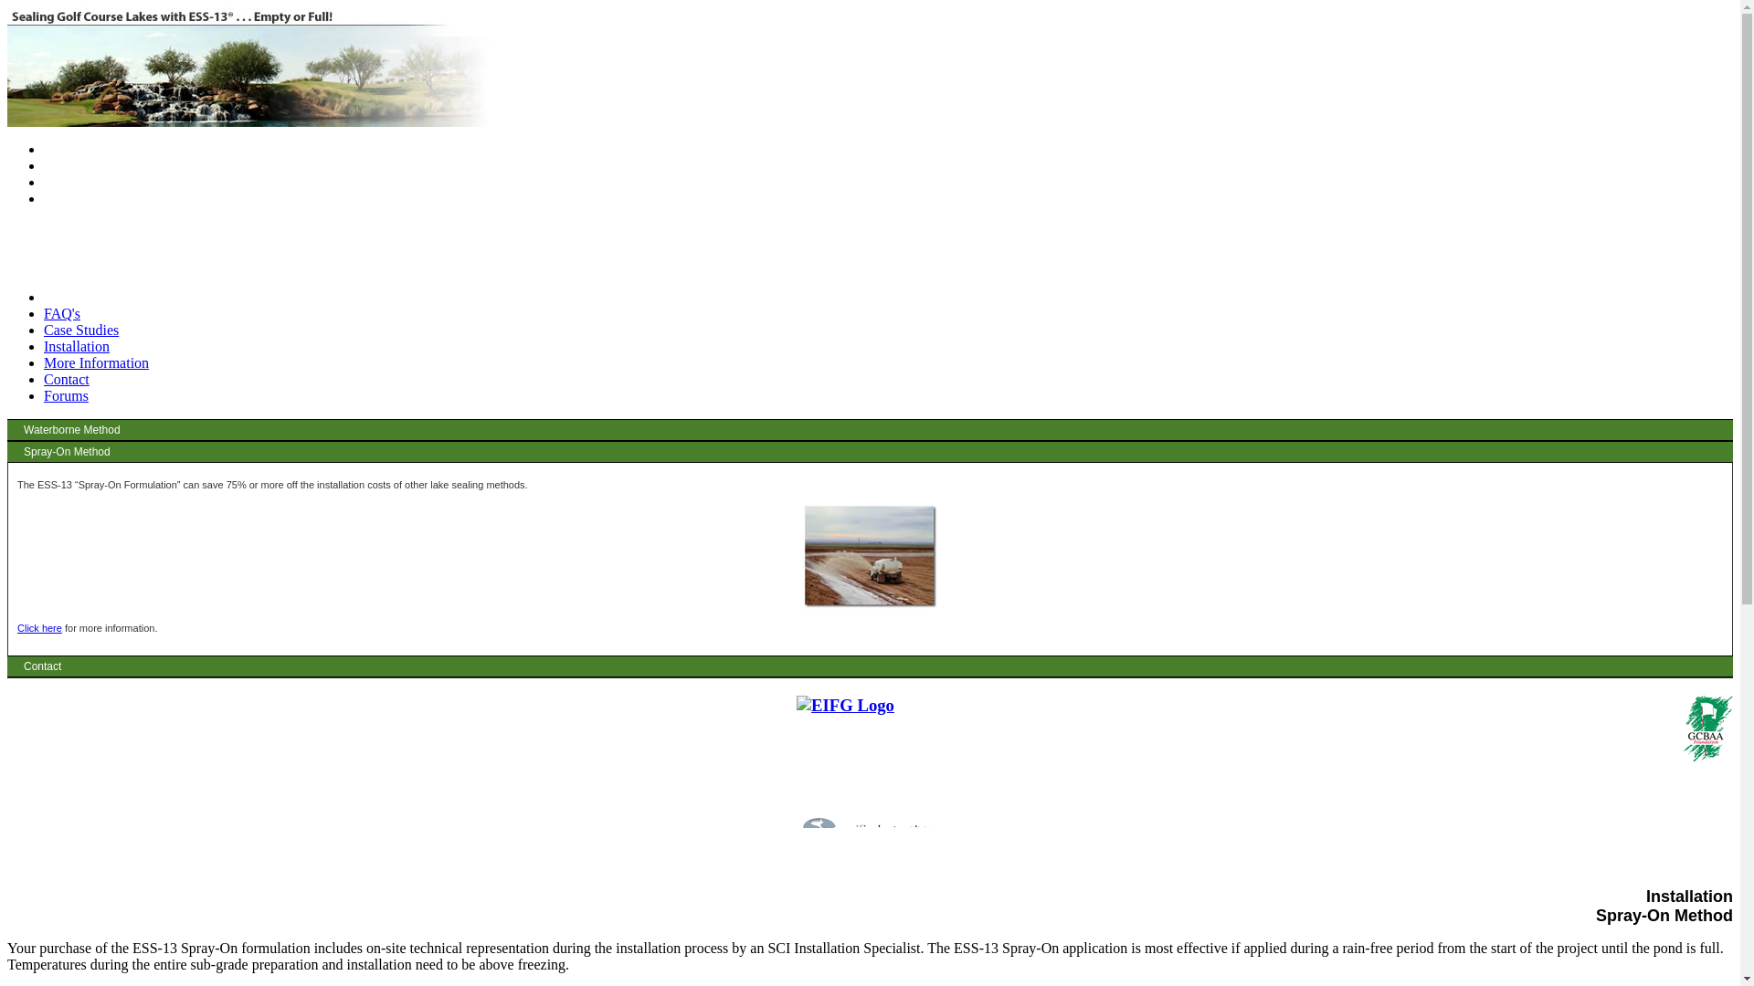 The image size is (1754, 986). What do you see at coordinates (66, 380) in the screenshot?
I see `Contact` at bounding box center [66, 380].